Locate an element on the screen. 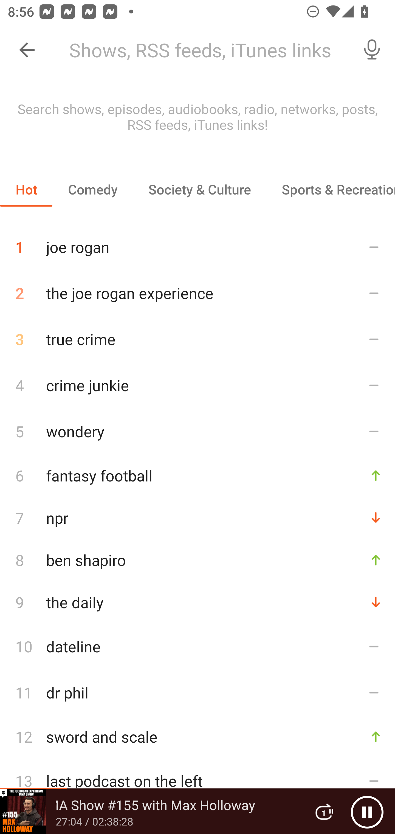 This screenshot has height=834, width=395. 3 true crime is located at coordinates (198, 339).